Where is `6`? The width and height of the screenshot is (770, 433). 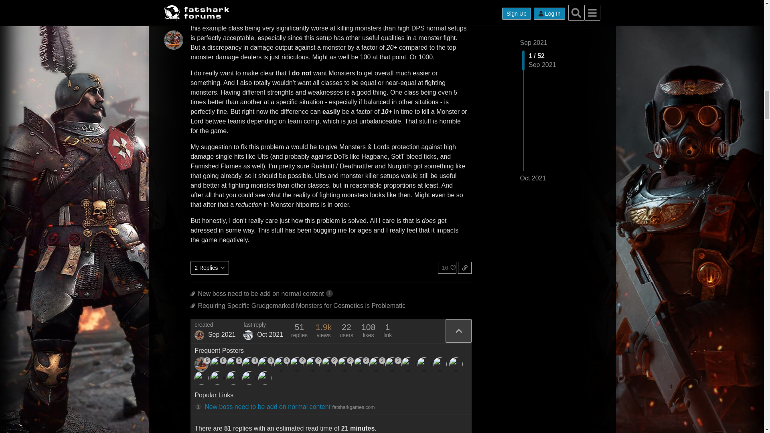
6 is located at coordinates (218, 364).